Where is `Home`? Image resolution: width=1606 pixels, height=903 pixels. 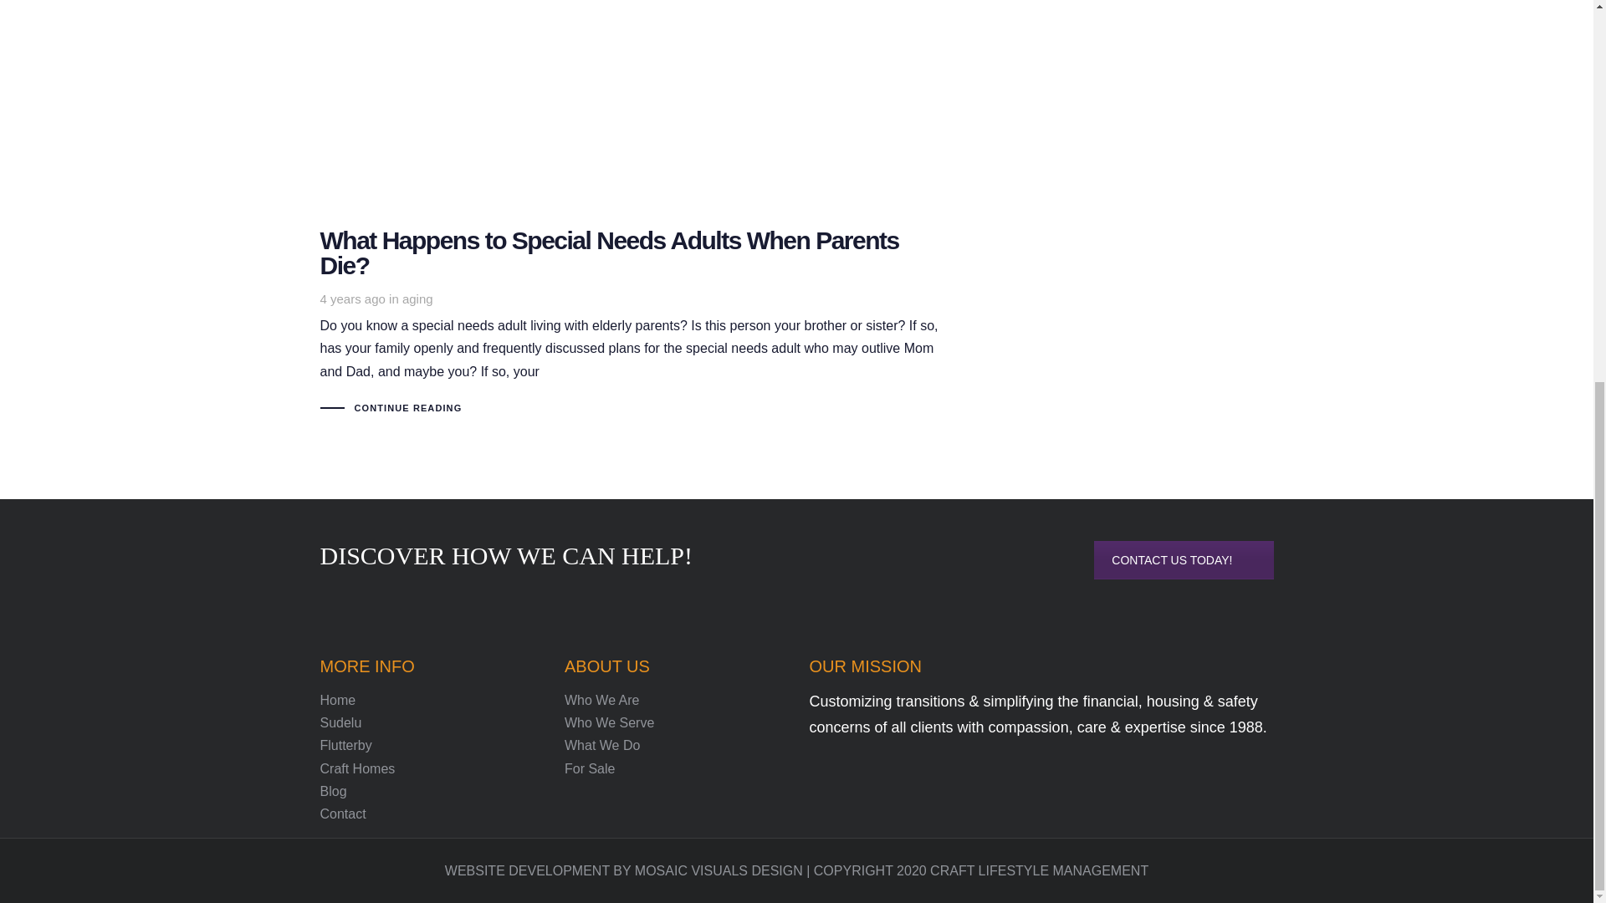
Home is located at coordinates (430, 701).